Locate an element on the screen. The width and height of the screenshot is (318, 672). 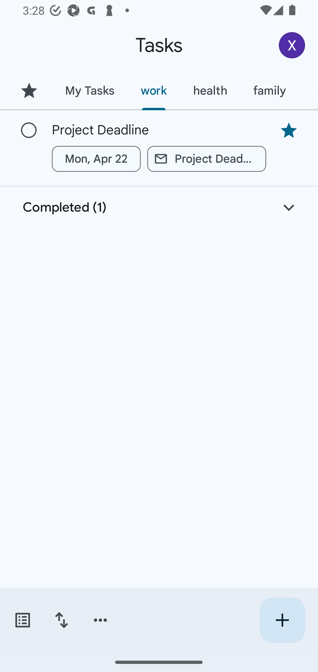
Mark as complete is located at coordinates (29, 131).